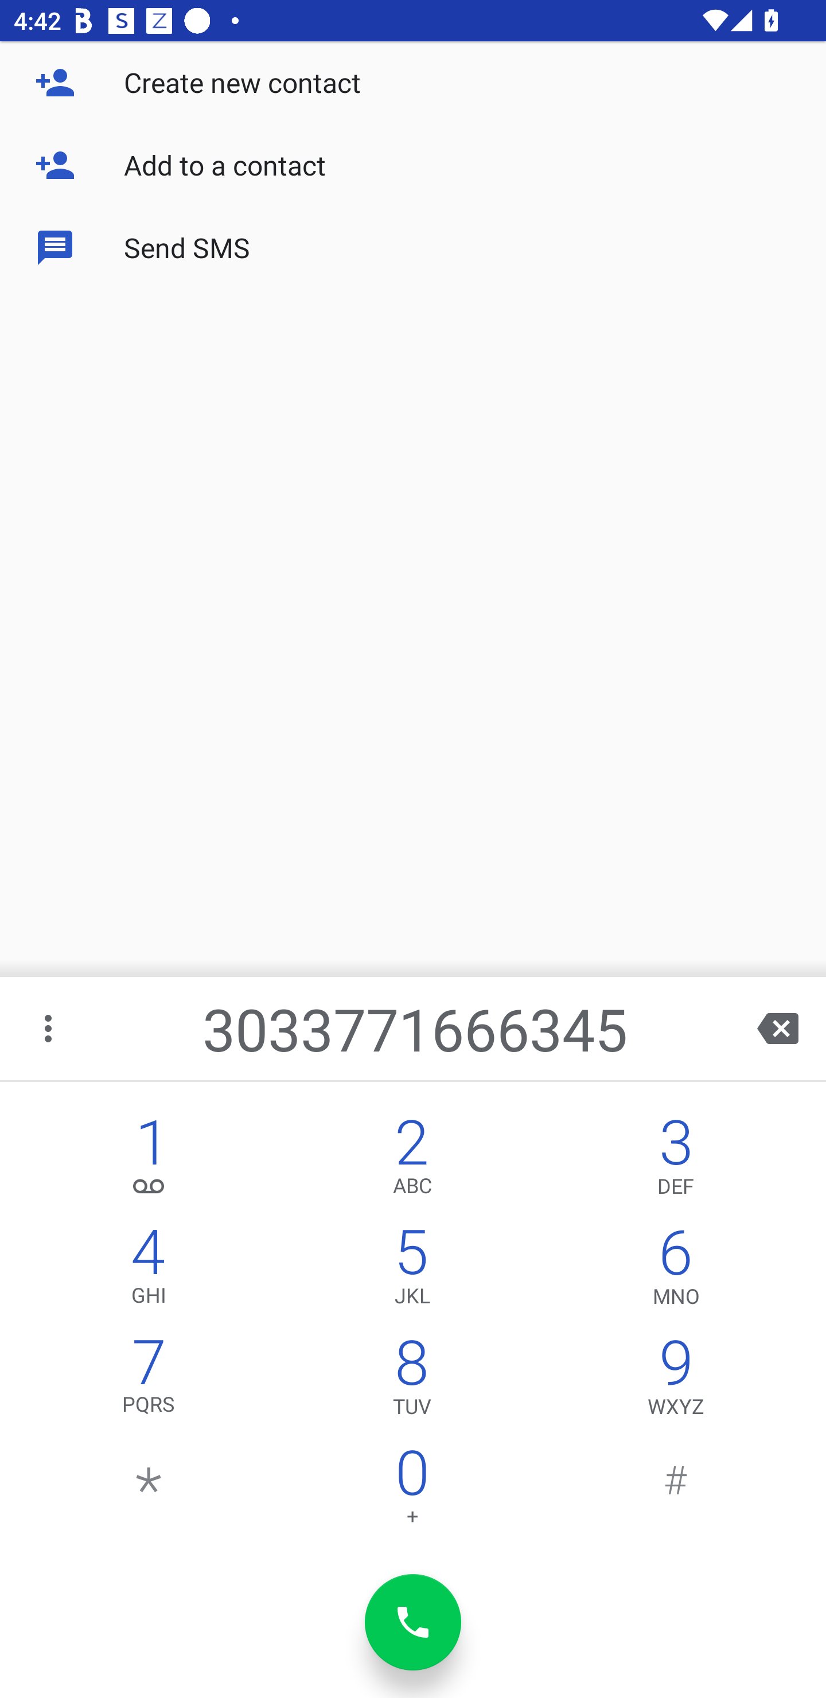 Image resolution: width=826 pixels, height=1698 pixels. What do you see at coordinates (414, 1028) in the screenshot?
I see `3033771666345` at bounding box center [414, 1028].